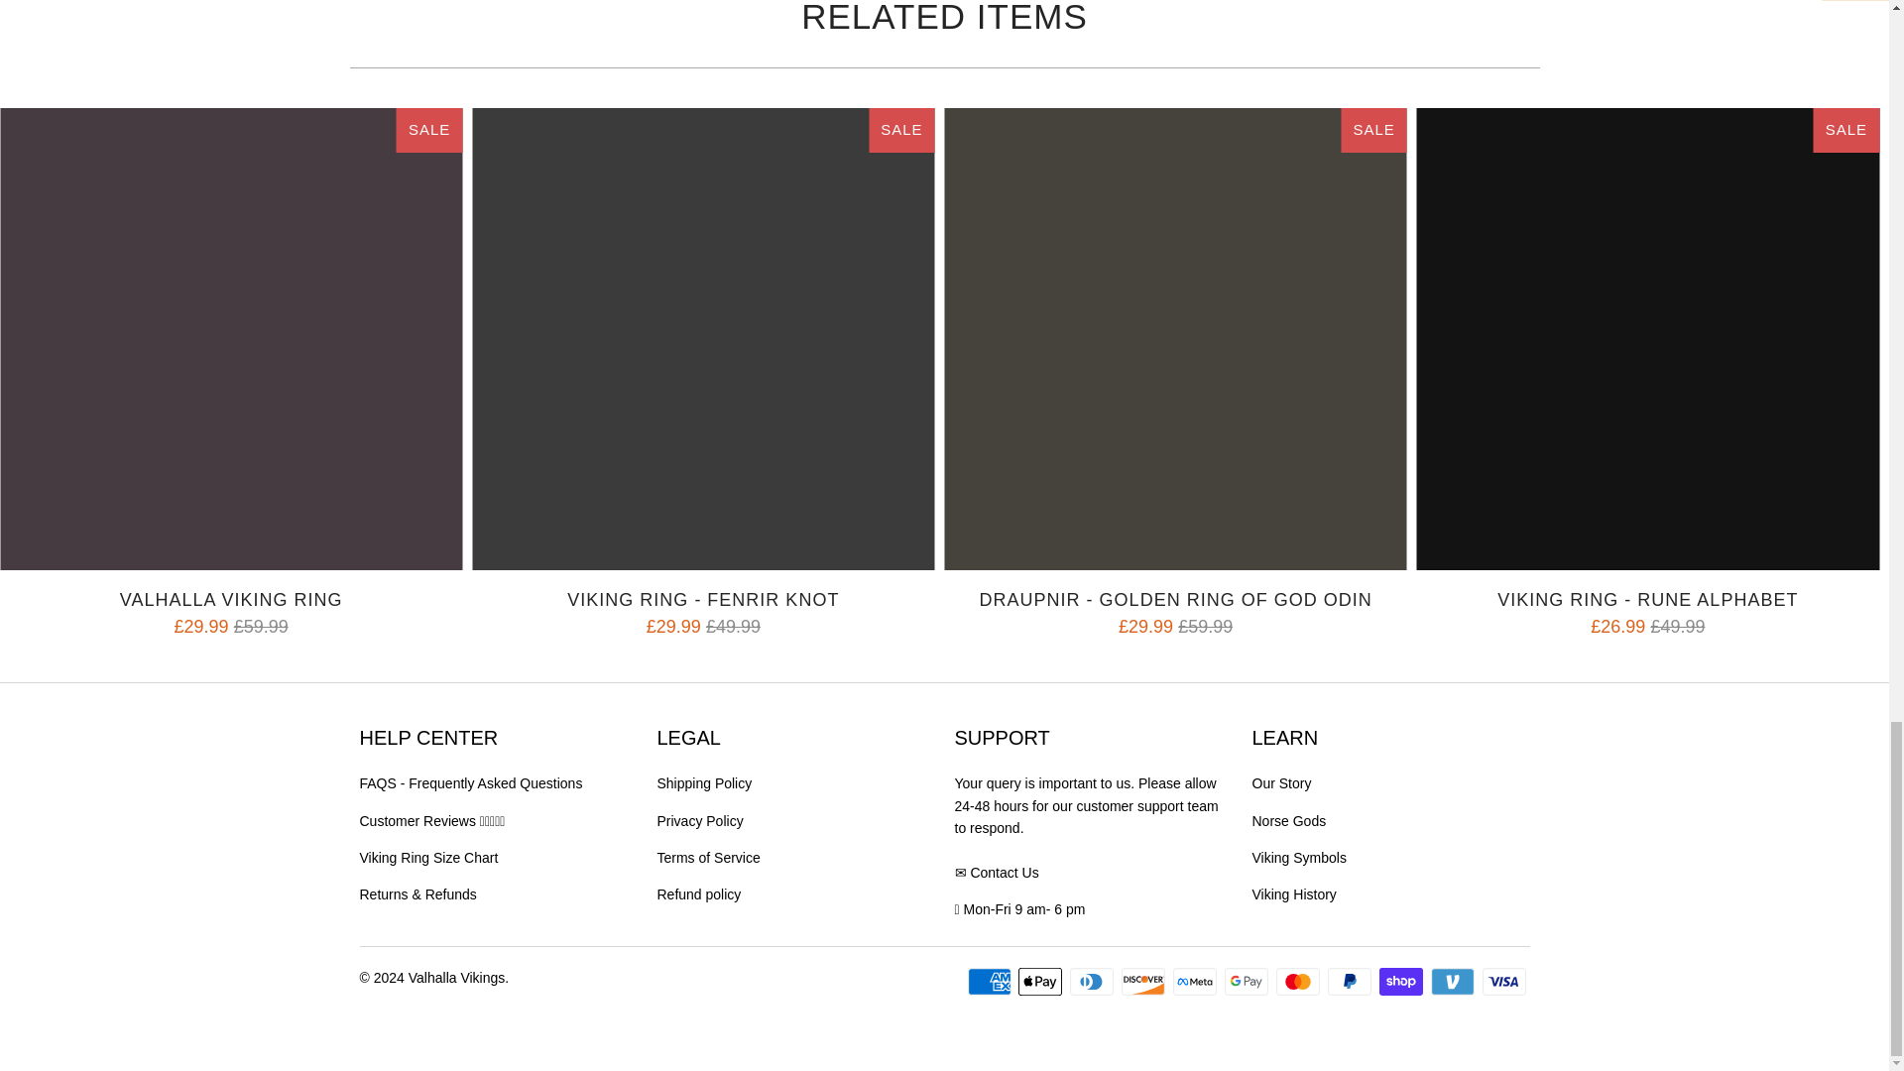 This screenshot has width=1904, height=1071. Describe the element at coordinates (1248, 982) in the screenshot. I see `Google Pay` at that location.